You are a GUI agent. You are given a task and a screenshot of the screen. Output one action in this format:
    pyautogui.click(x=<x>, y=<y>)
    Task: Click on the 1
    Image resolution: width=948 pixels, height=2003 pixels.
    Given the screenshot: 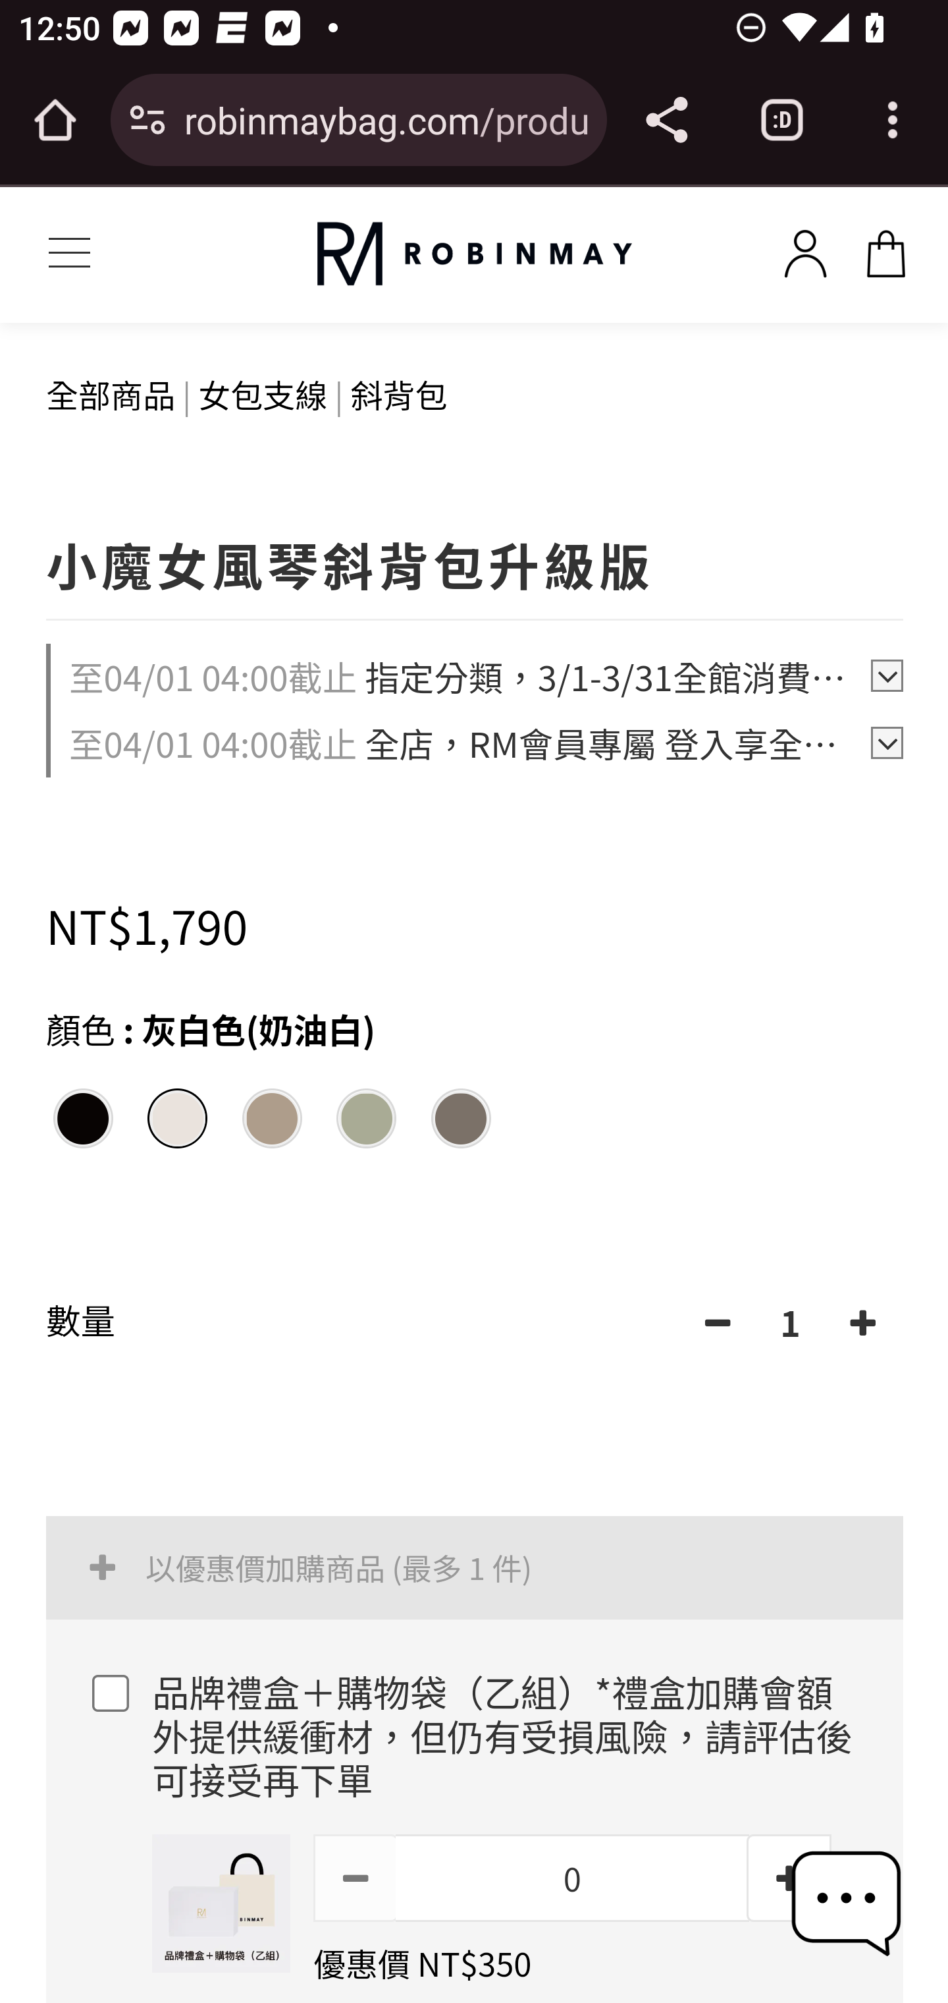 What is the action you would take?
    pyautogui.click(x=791, y=1323)
    